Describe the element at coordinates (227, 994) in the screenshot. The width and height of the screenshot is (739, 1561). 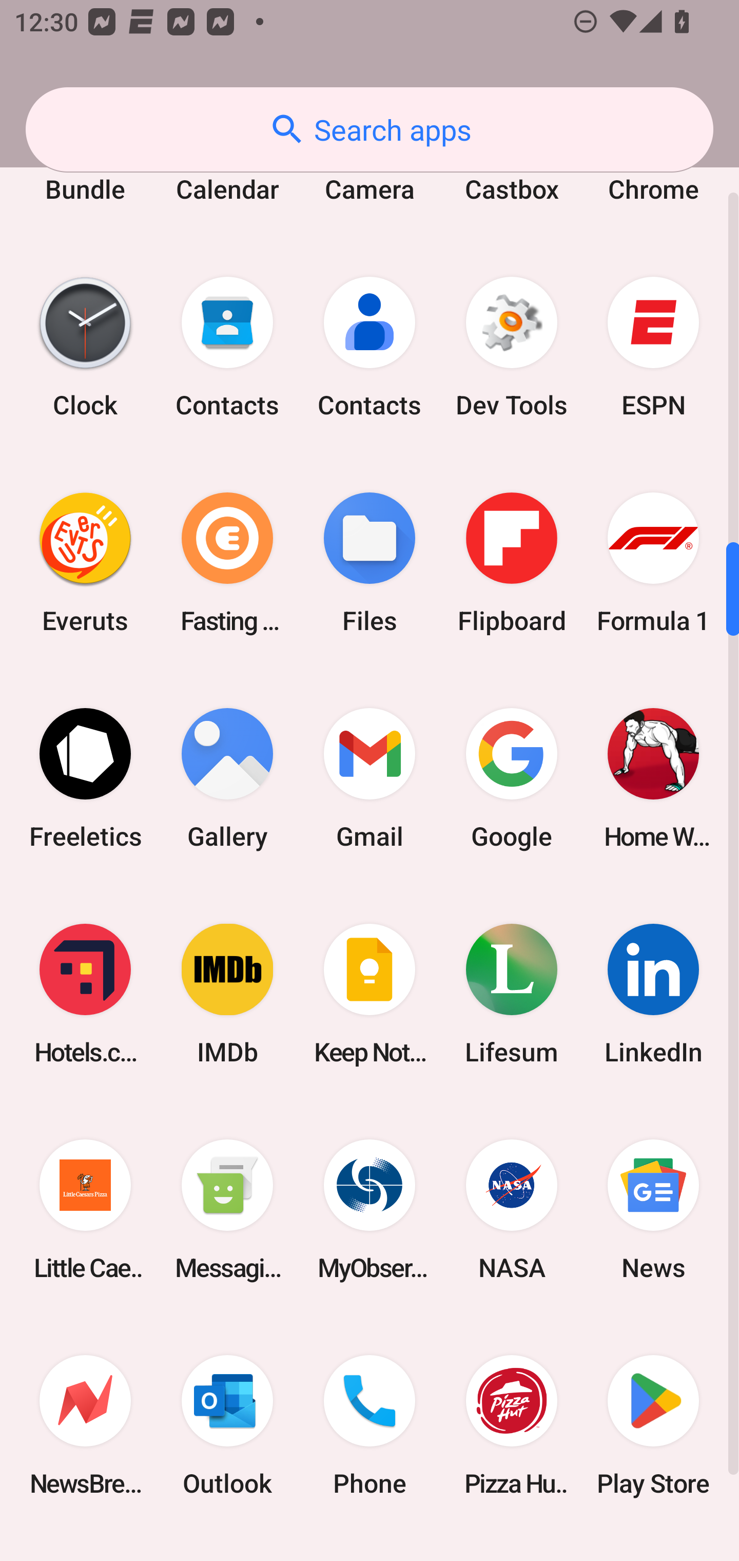
I see `IMDb` at that location.